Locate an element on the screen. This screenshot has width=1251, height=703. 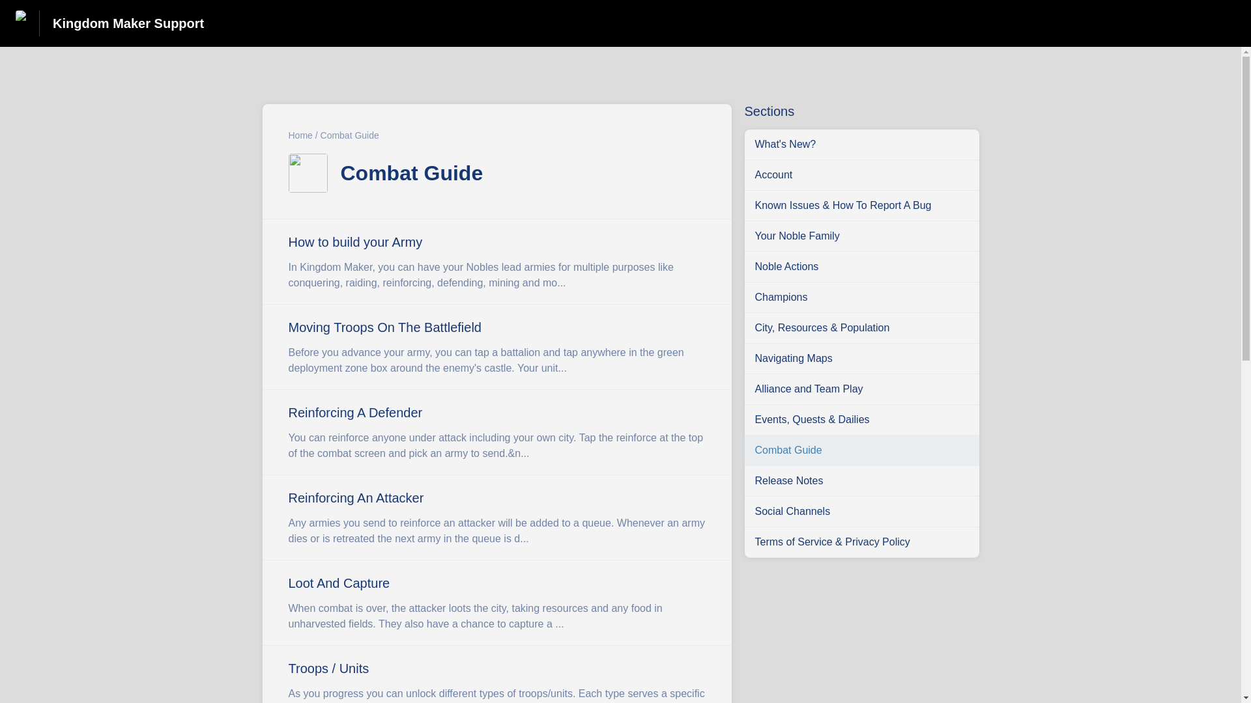
What's New? is located at coordinates (861, 145).